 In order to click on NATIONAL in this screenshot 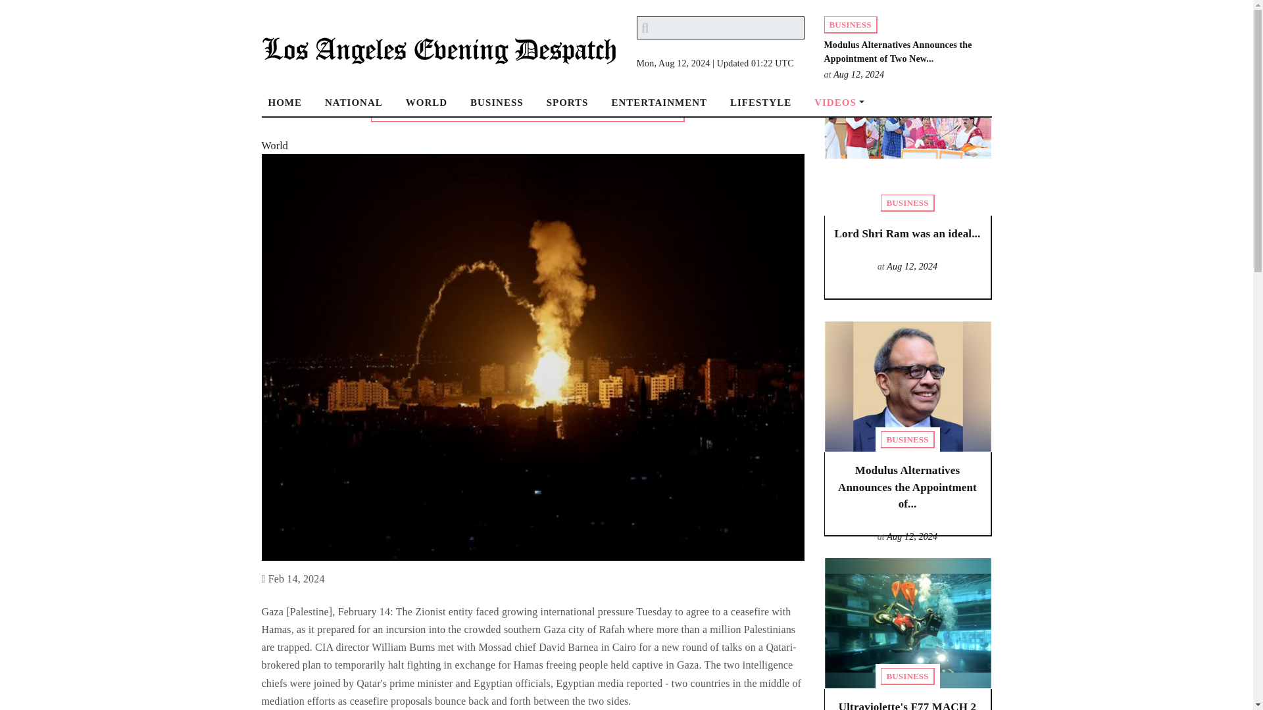, I will do `click(358, 107)`.